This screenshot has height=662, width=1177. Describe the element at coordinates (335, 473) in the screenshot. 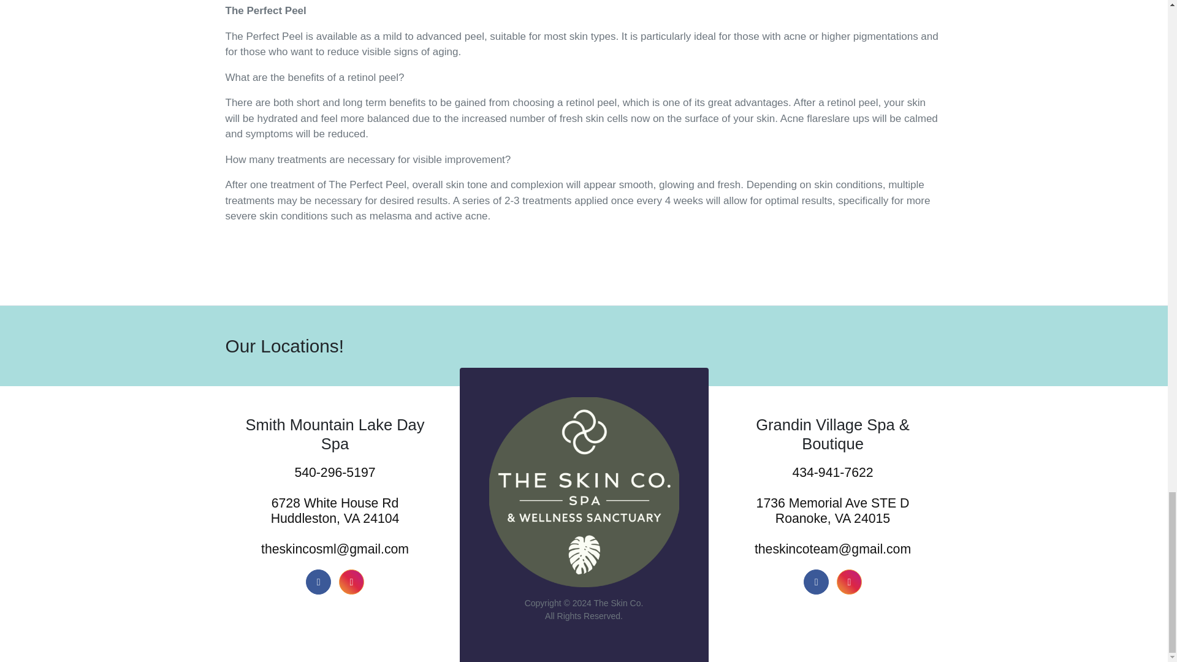

I see `540-296-5197` at that location.